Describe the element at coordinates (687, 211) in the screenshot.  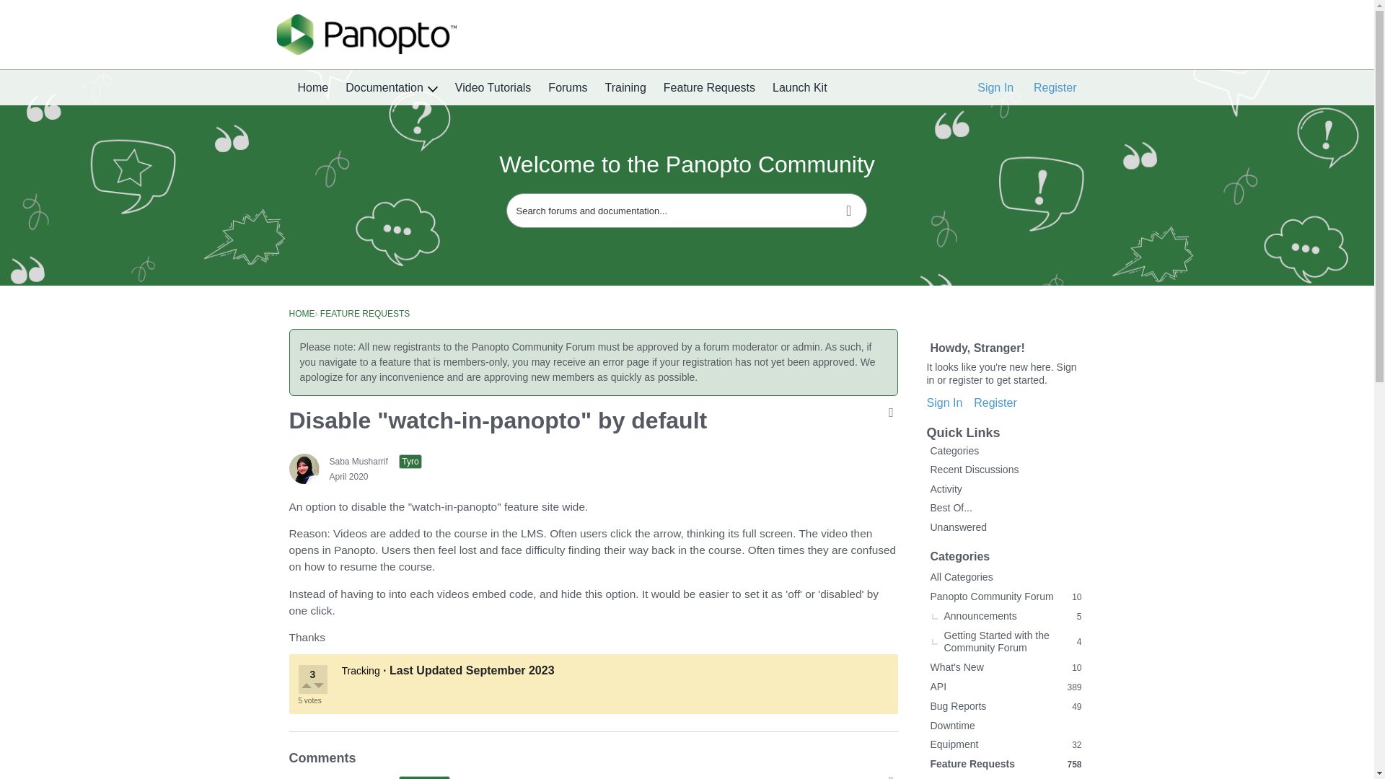
I see `Enter your search term.` at that location.